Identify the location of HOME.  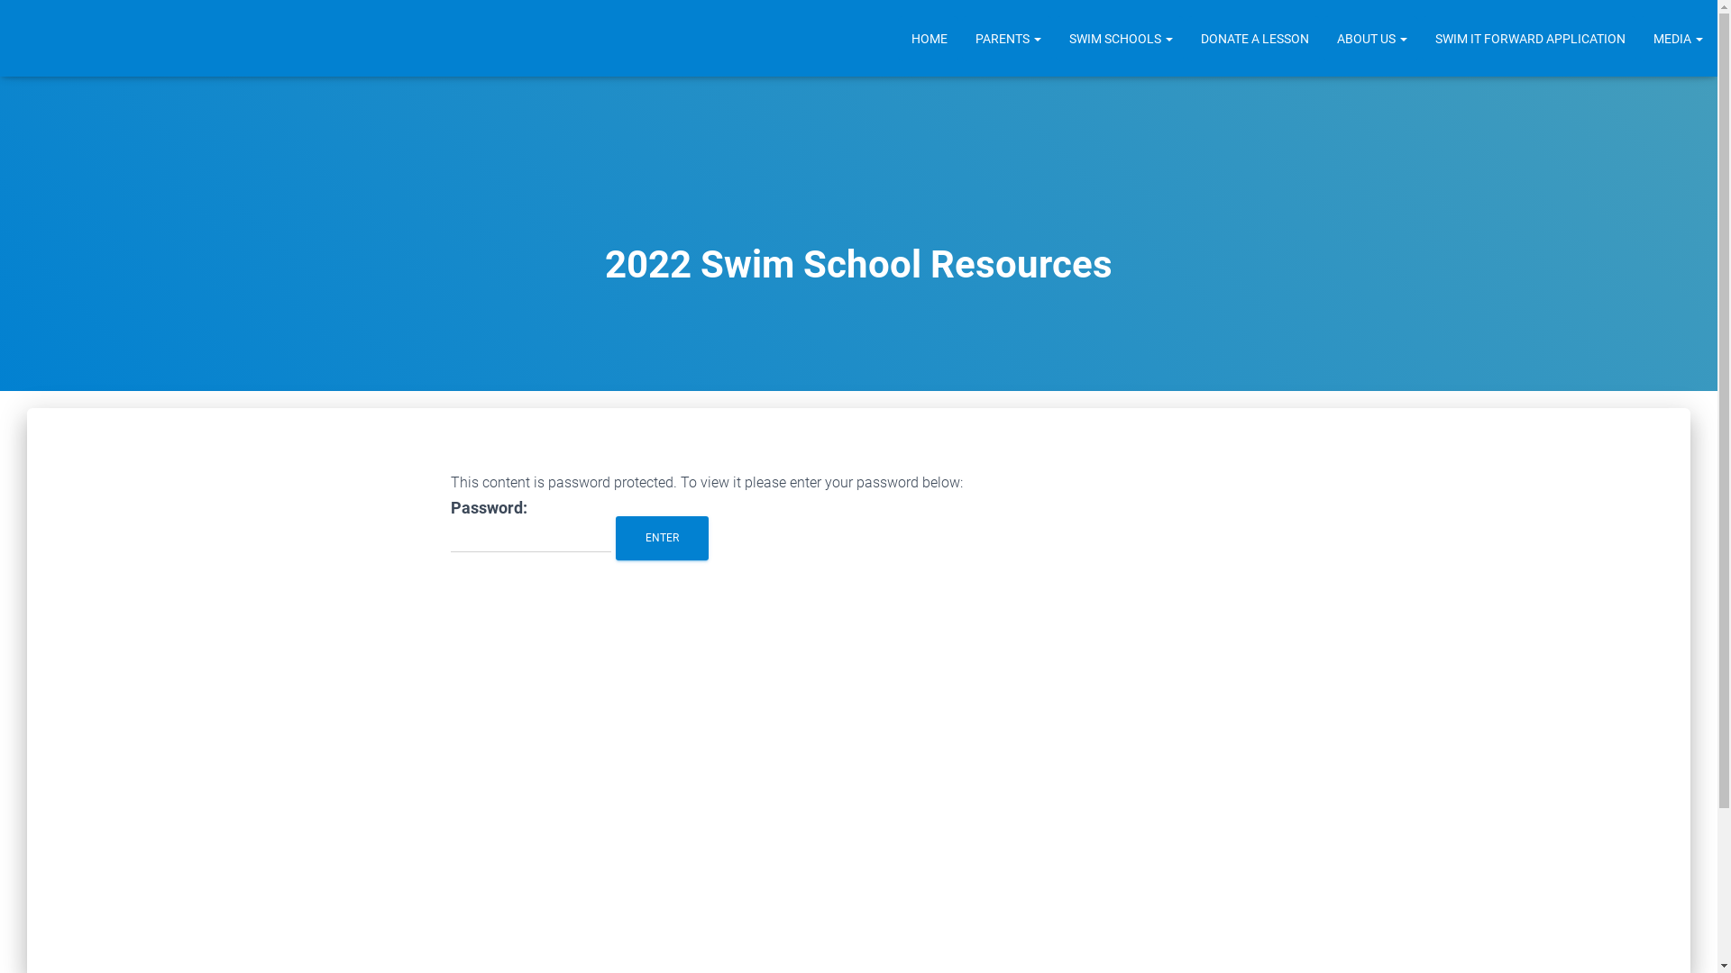
(929, 39).